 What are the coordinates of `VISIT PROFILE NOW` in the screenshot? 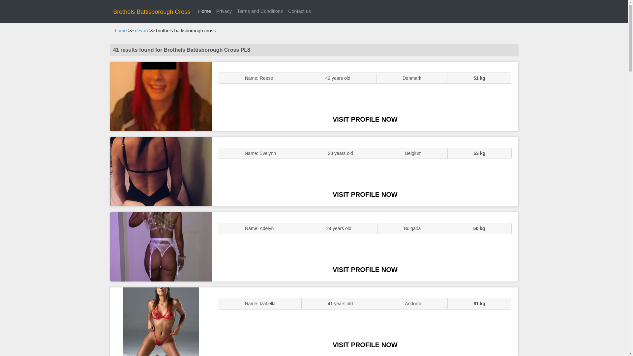 It's located at (365, 345).